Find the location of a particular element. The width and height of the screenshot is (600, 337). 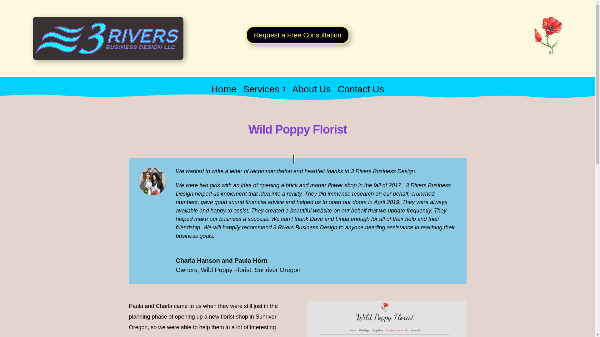

Home is located at coordinates (224, 94).